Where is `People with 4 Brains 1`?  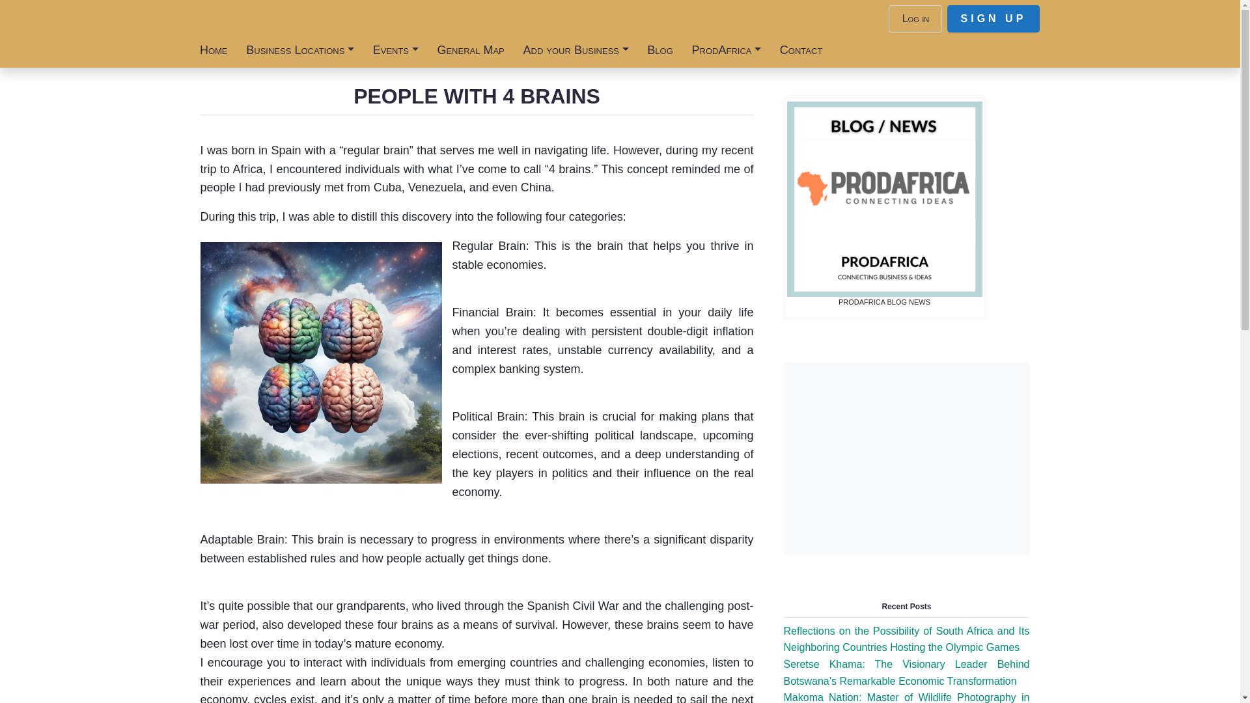 People with 4 Brains 1 is located at coordinates (321, 363).